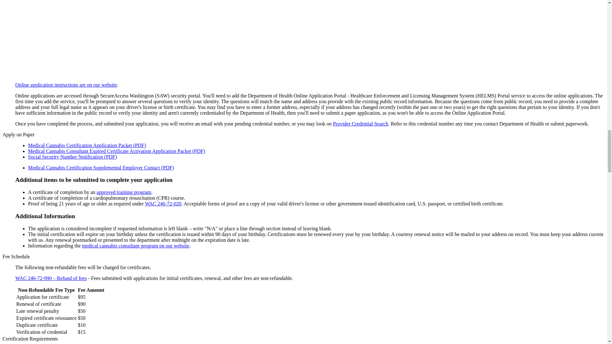 The width and height of the screenshot is (612, 344). Describe the element at coordinates (105, 38) in the screenshot. I see `YouTube video player` at that location.